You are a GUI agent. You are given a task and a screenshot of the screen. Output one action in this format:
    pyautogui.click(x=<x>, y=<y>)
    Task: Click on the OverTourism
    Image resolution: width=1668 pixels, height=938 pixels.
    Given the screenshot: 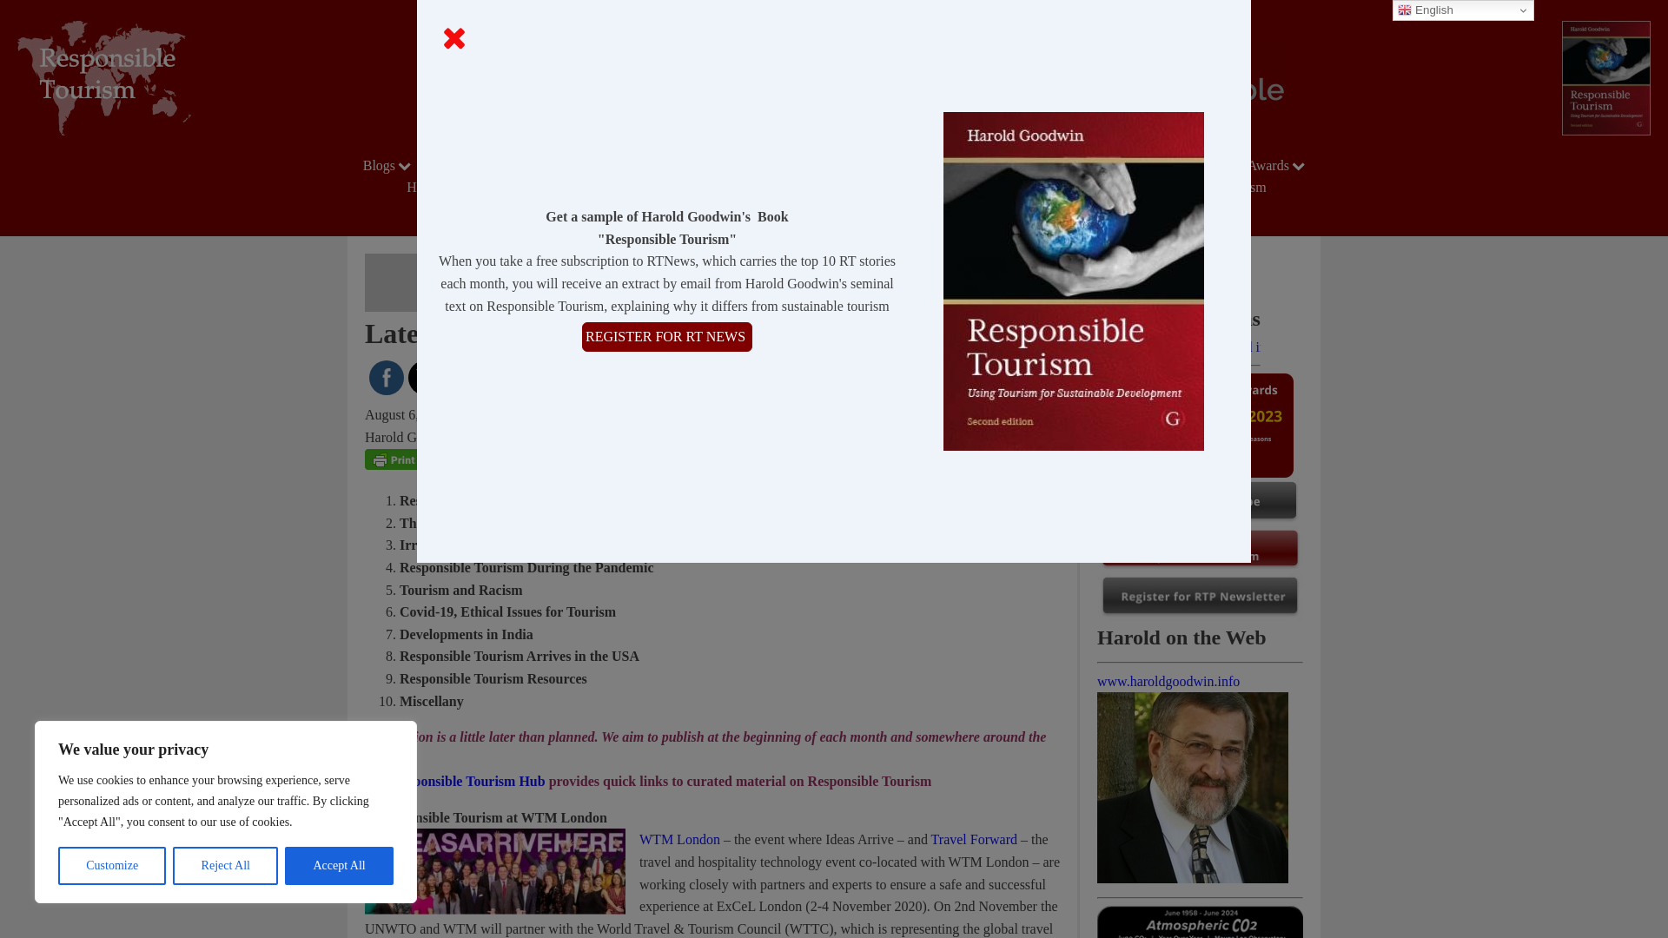 What is the action you would take?
    pyautogui.click(x=1062, y=165)
    